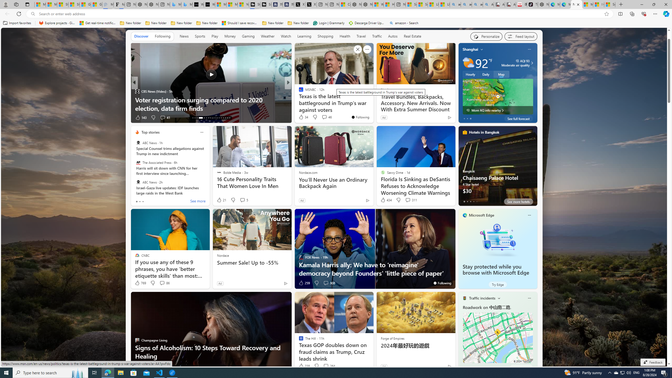 The image size is (672, 378). I want to click on Hide this story, so click(358, 49).